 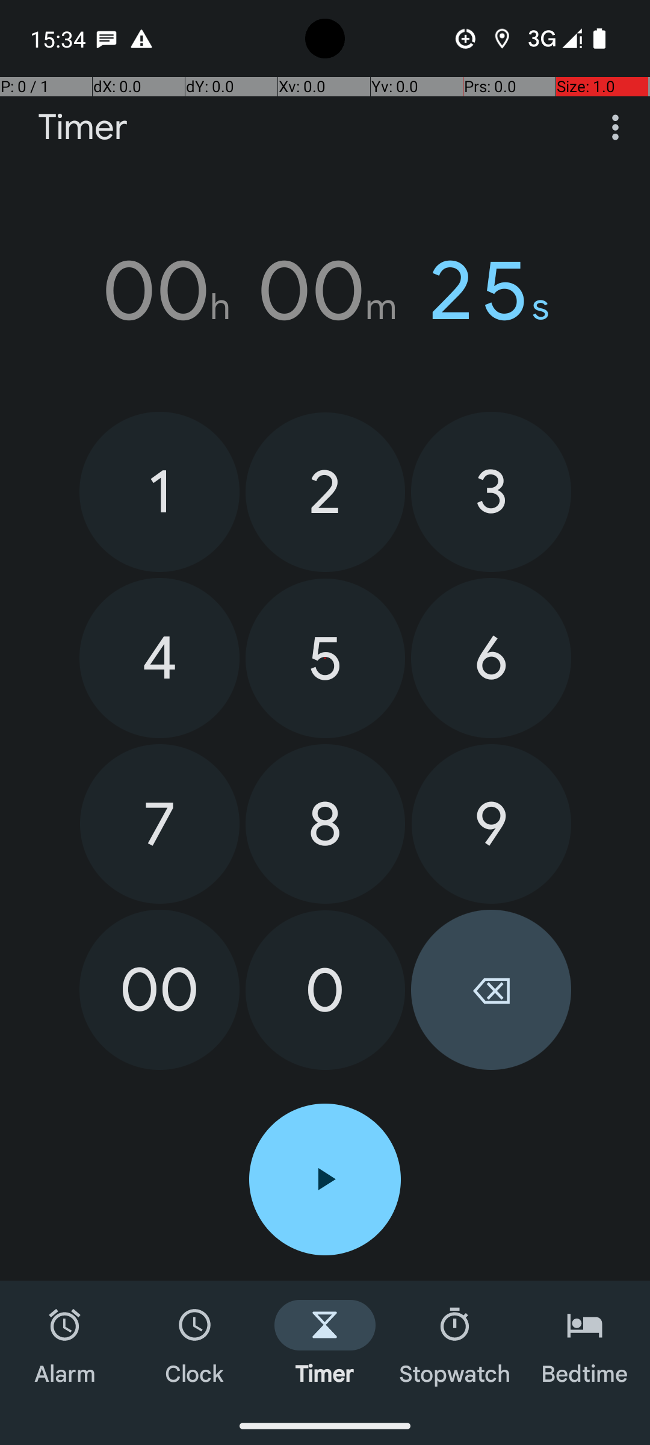 I want to click on Stopwatch, so click(x=455, y=1344).